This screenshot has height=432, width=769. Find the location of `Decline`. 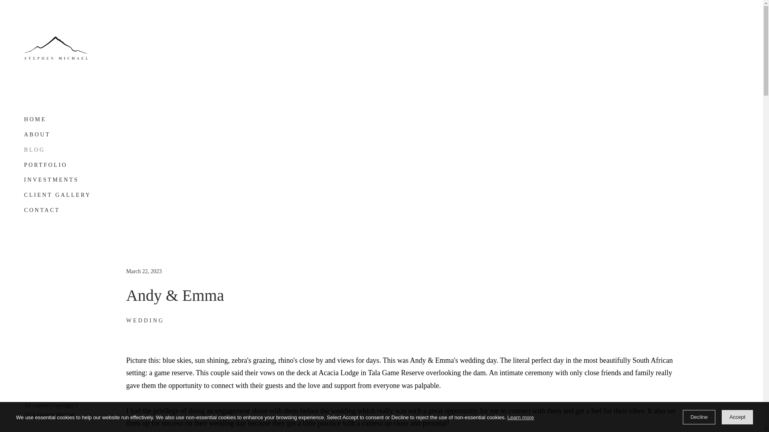

Decline is located at coordinates (699, 417).